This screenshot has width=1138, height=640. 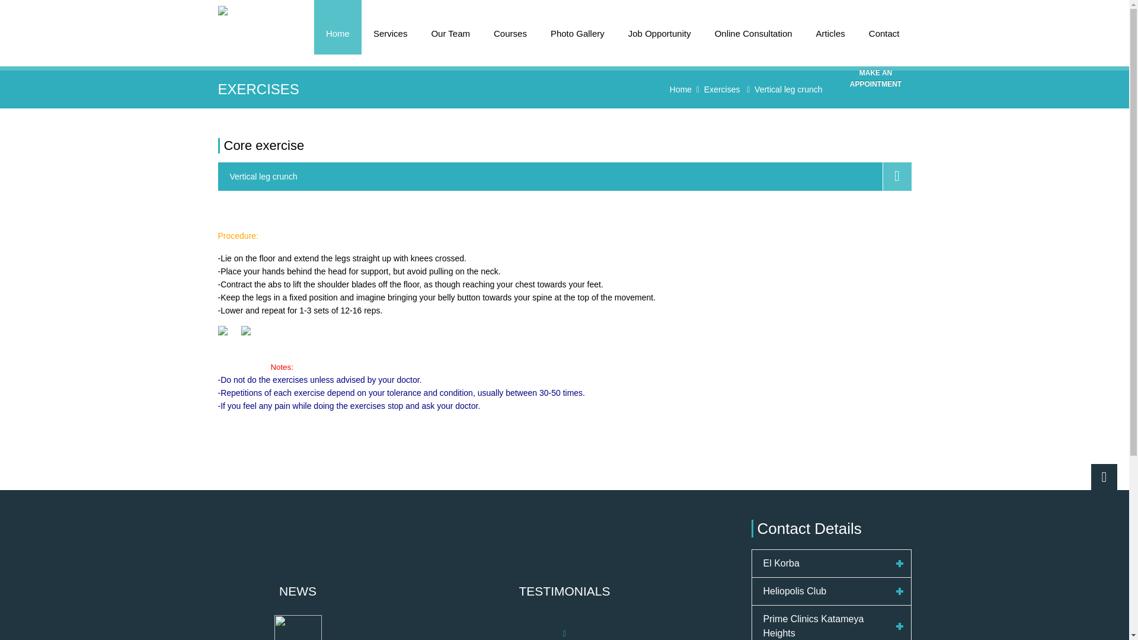 What do you see at coordinates (450, 27) in the screenshot?
I see `Our Team` at bounding box center [450, 27].